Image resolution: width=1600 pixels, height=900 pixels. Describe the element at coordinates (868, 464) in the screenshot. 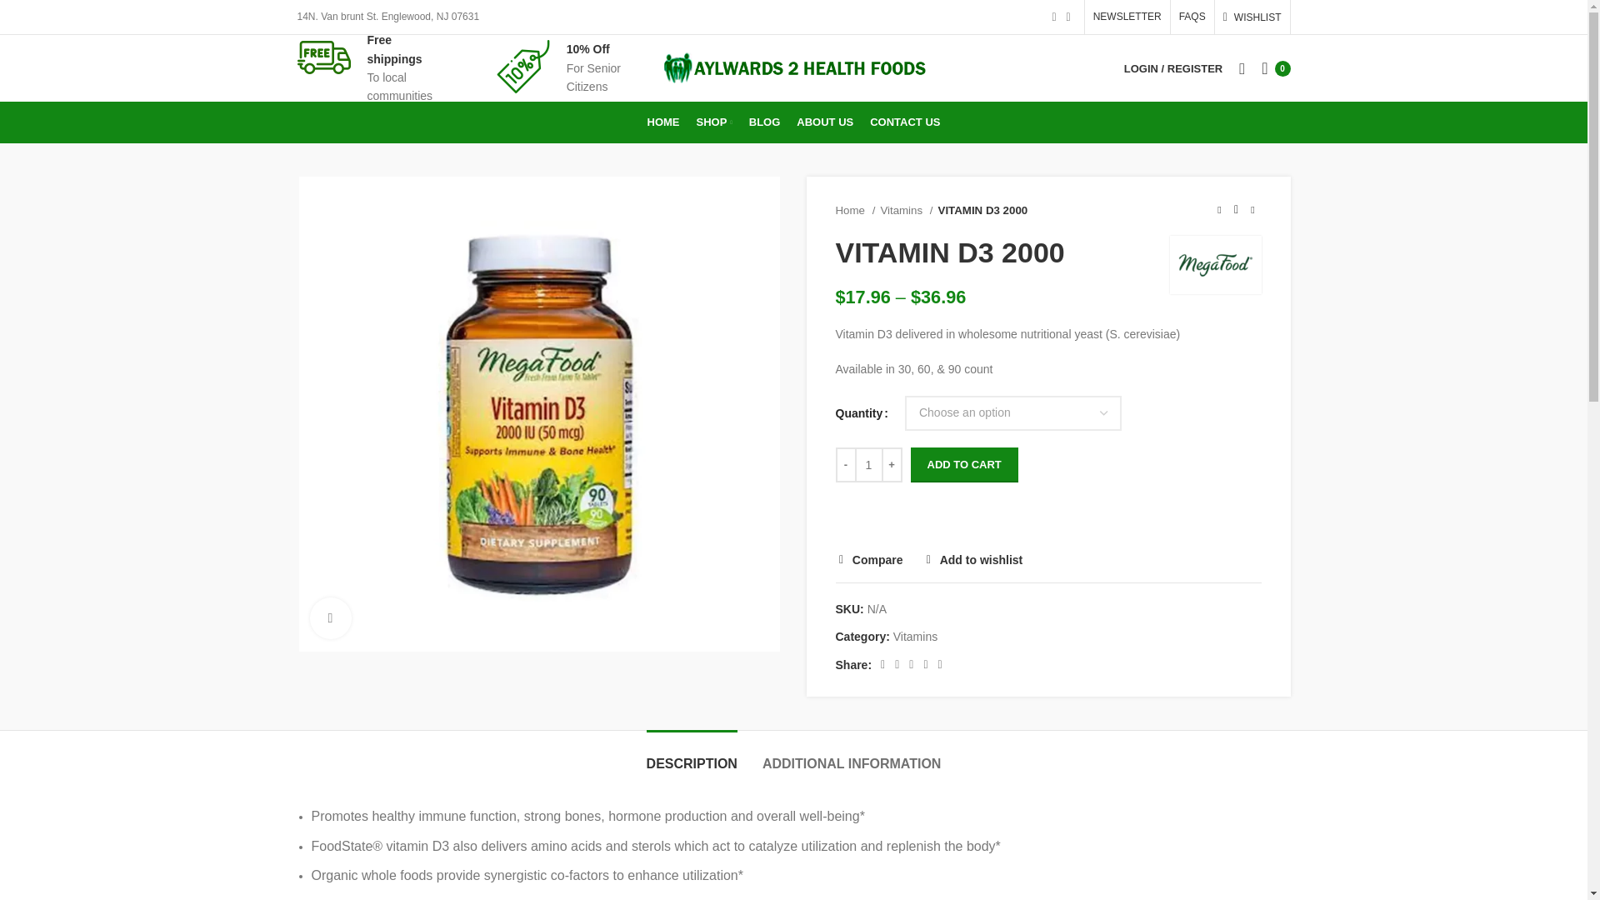

I see `1` at that location.